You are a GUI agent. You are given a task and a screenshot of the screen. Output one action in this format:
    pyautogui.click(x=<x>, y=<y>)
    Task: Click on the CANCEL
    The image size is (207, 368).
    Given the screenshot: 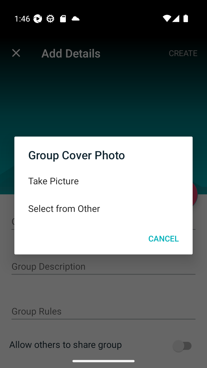 What is the action you would take?
    pyautogui.click(x=163, y=238)
    